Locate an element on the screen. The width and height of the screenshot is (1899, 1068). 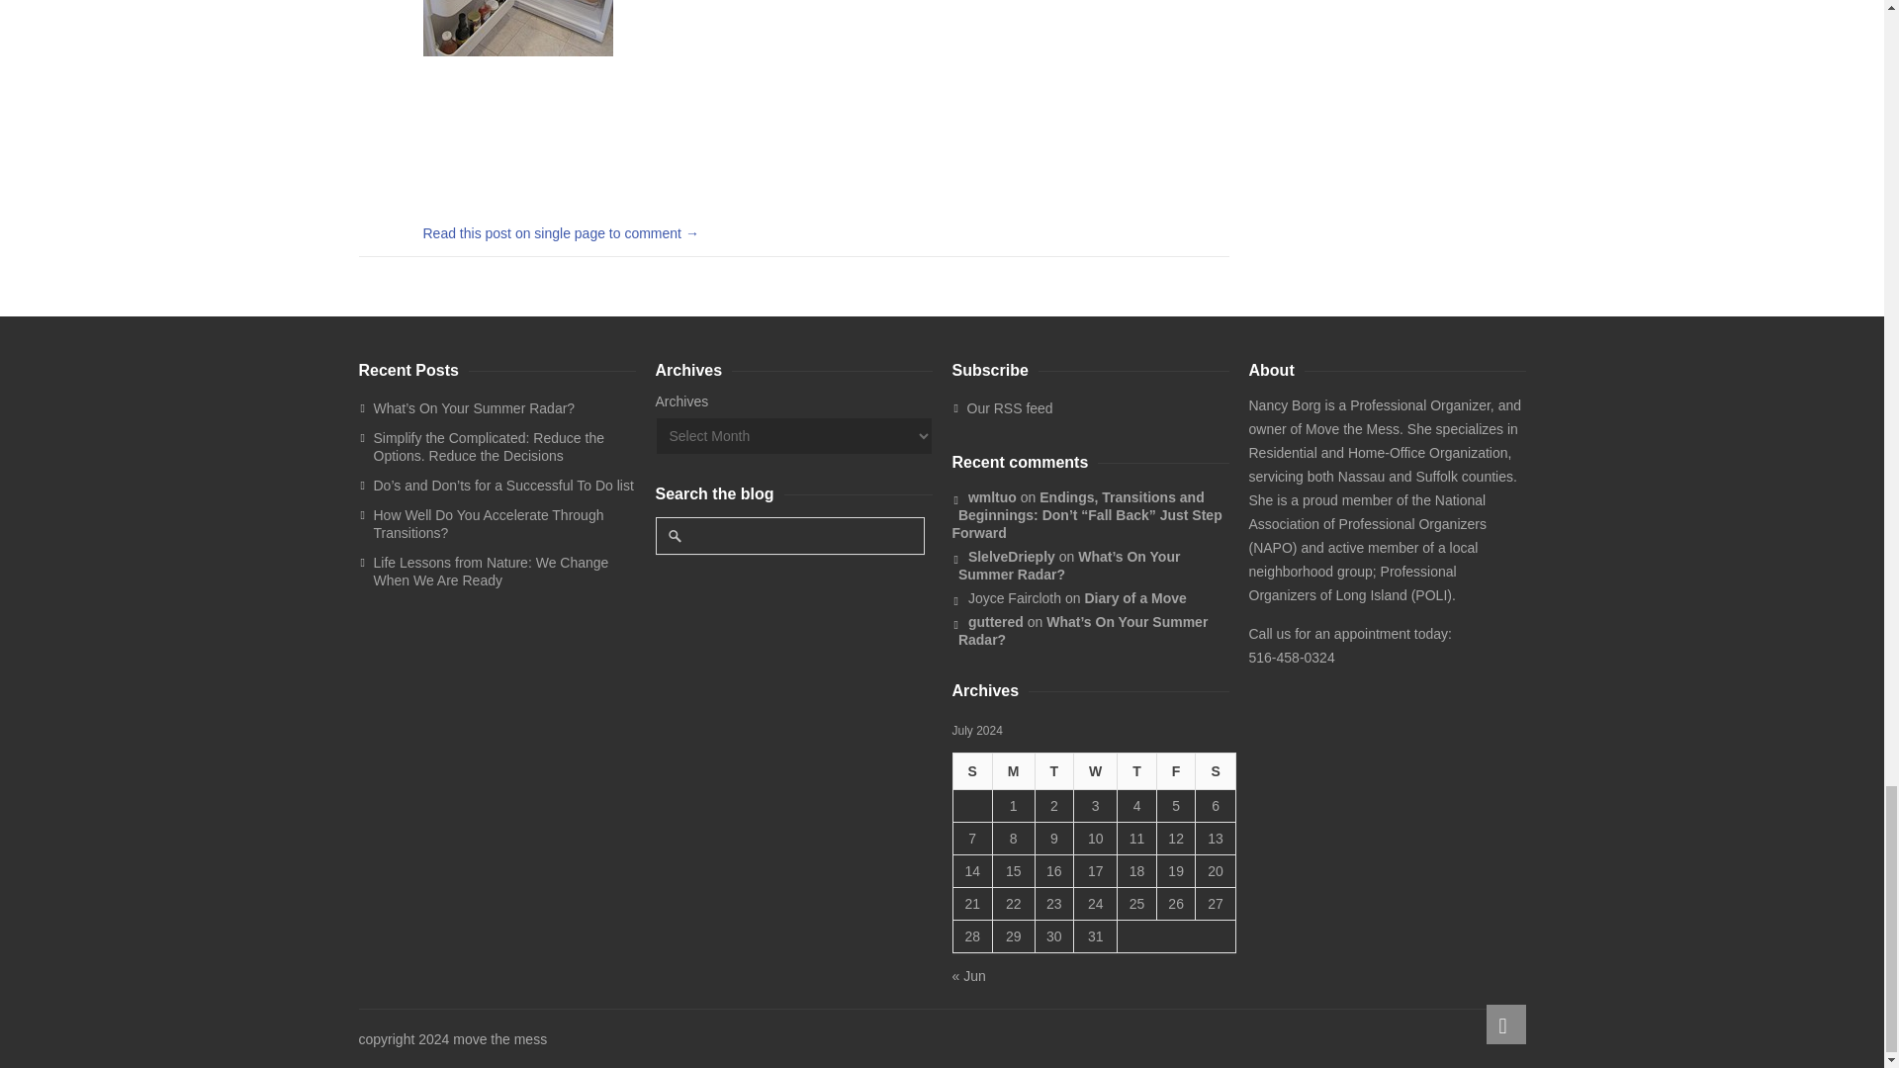
Sunday is located at coordinates (971, 771).